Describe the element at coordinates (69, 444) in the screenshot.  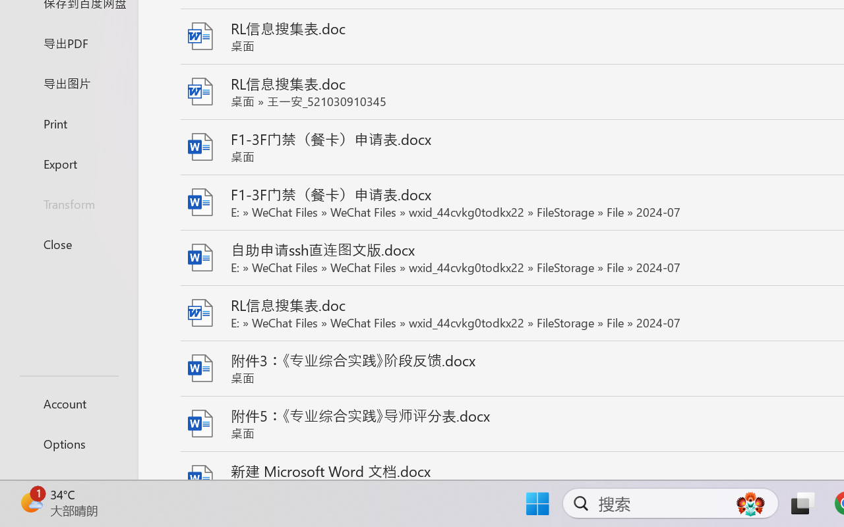
I see `Options` at that location.